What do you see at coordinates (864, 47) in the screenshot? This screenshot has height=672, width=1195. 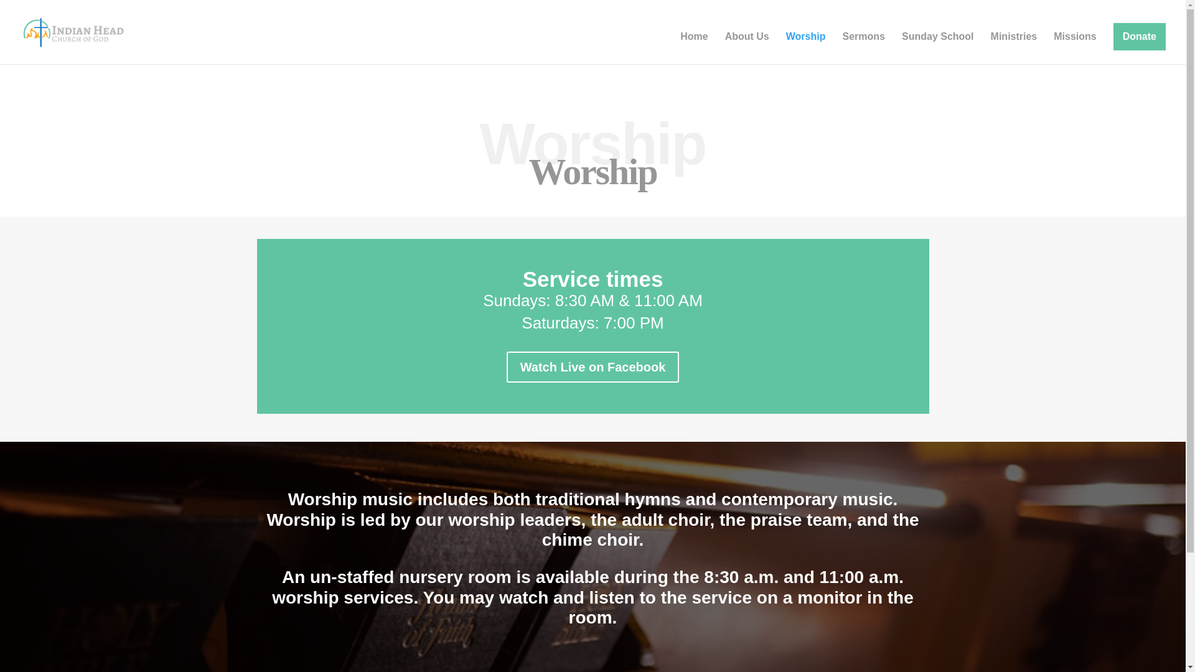 I see `Sermons` at bounding box center [864, 47].